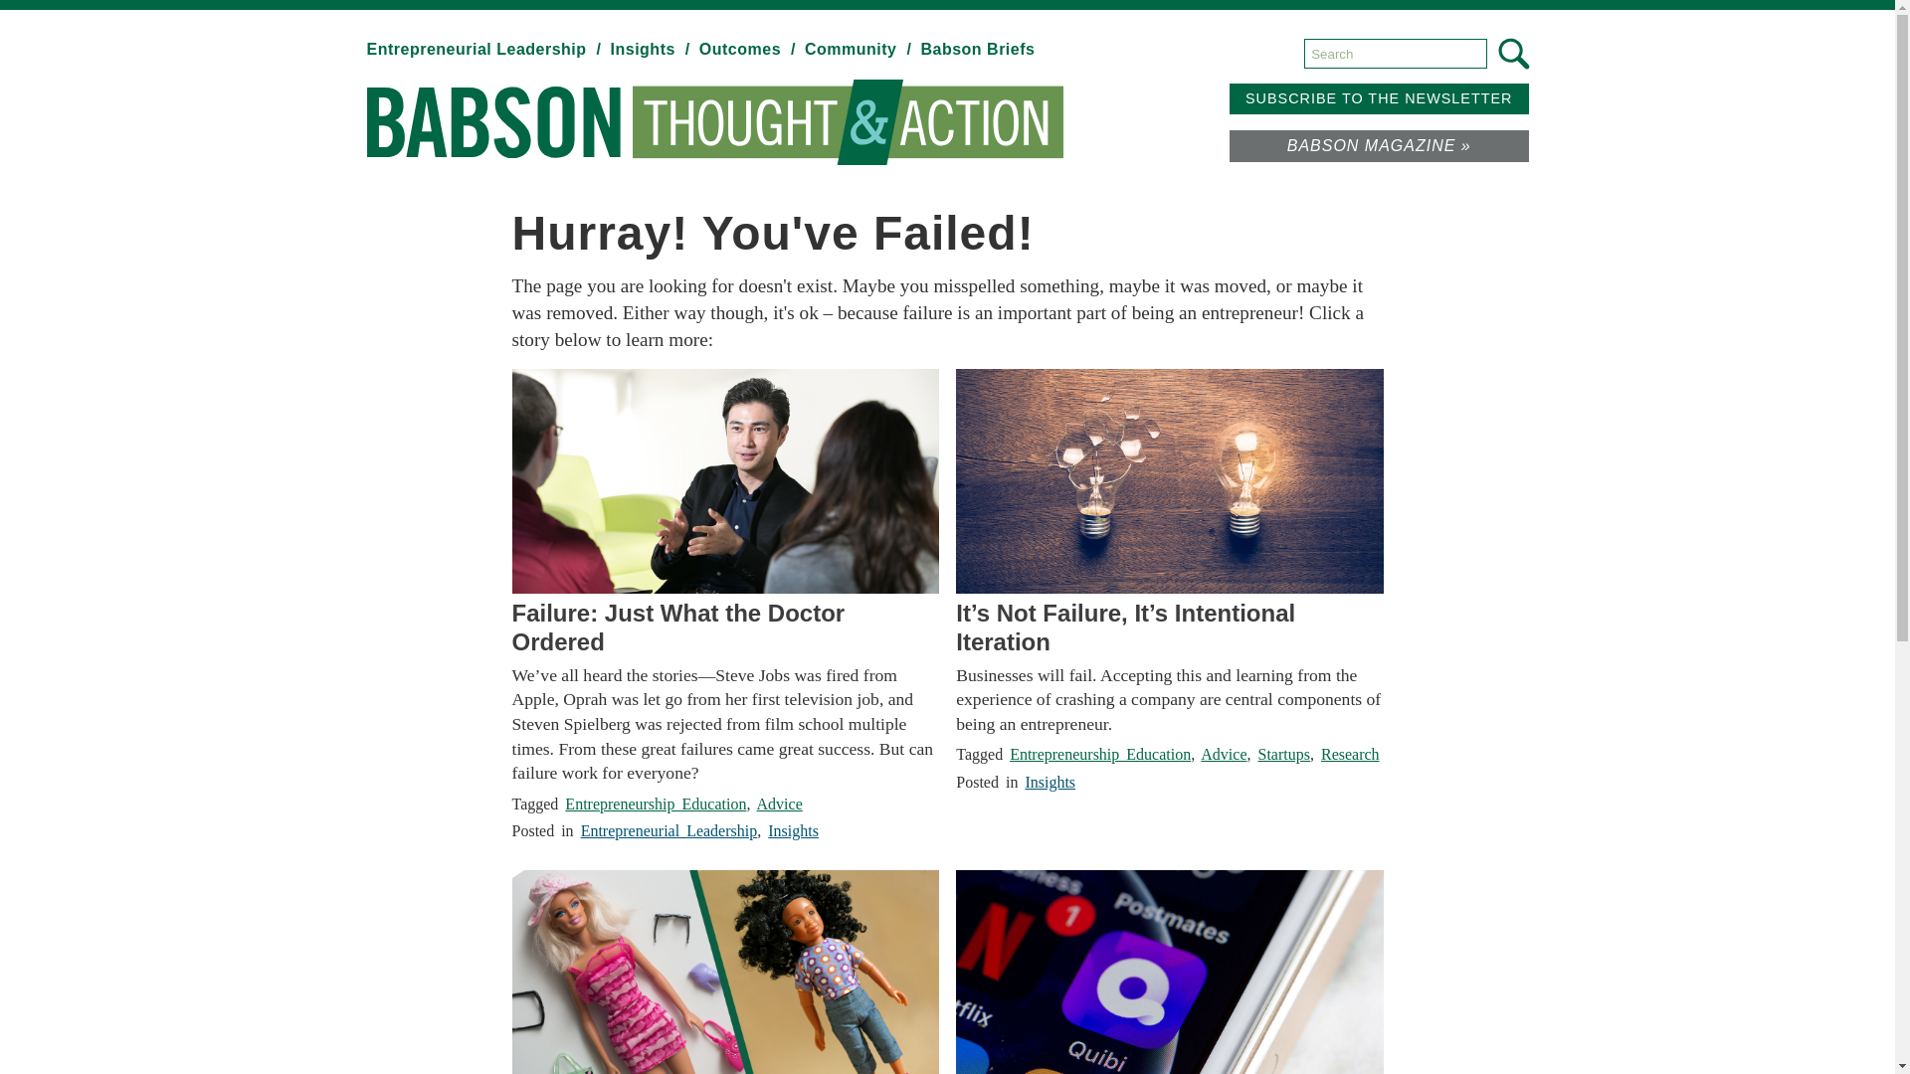  What do you see at coordinates (1049, 782) in the screenshot?
I see `Insights` at bounding box center [1049, 782].